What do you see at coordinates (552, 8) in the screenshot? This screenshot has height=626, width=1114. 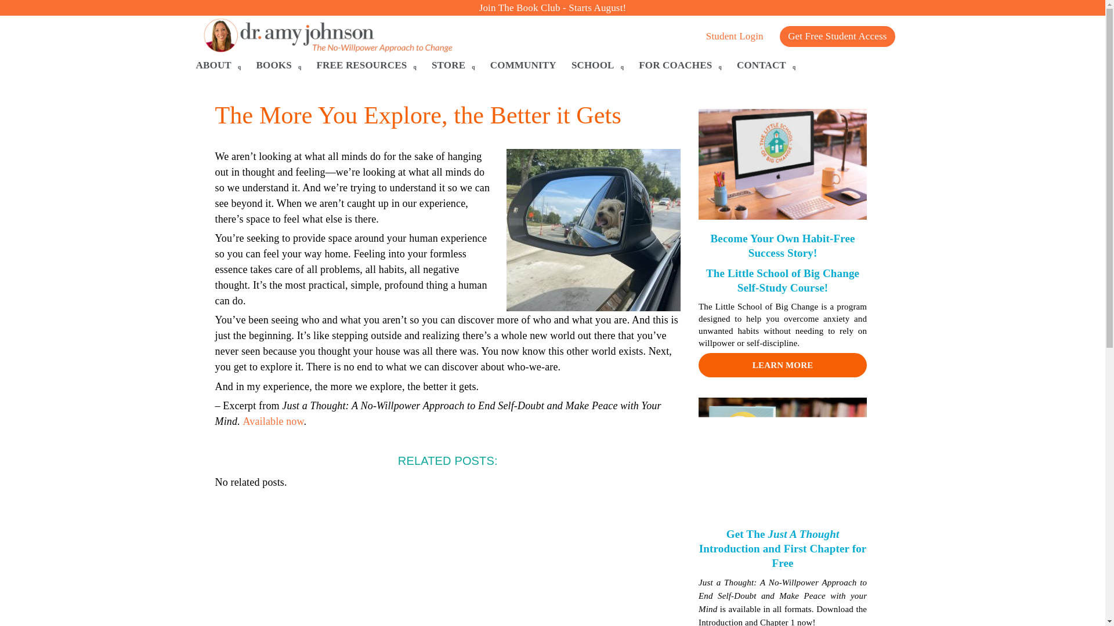 I see `Join The Book Club - Starts August!` at bounding box center [552, 8].